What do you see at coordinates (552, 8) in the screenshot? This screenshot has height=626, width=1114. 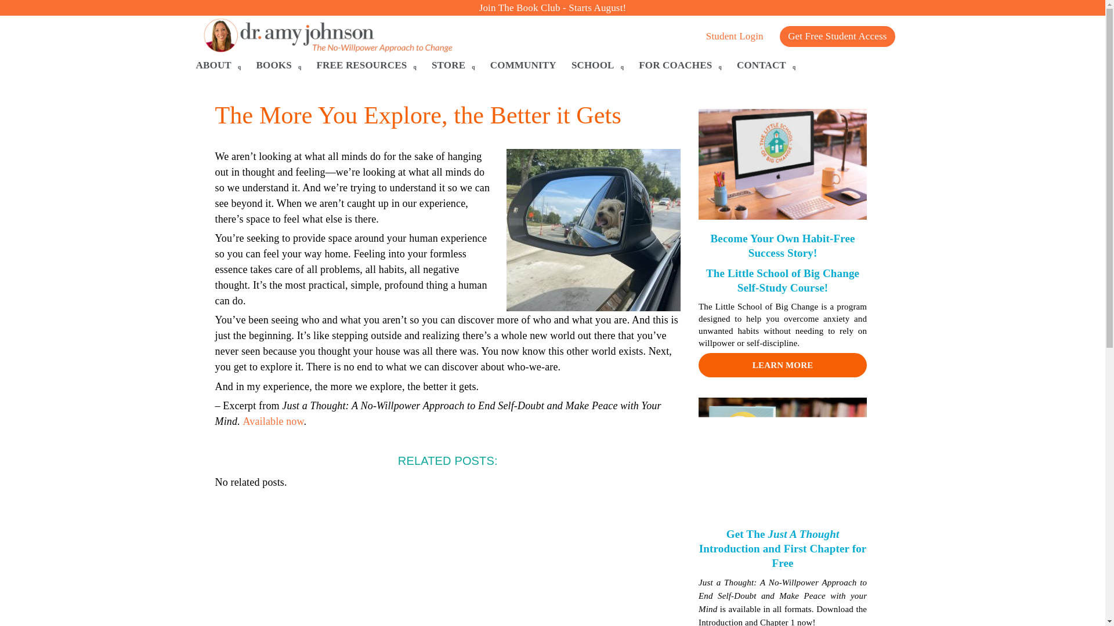 I see `Join The Book Club - Starts August!` at bounding box center [552, 8].